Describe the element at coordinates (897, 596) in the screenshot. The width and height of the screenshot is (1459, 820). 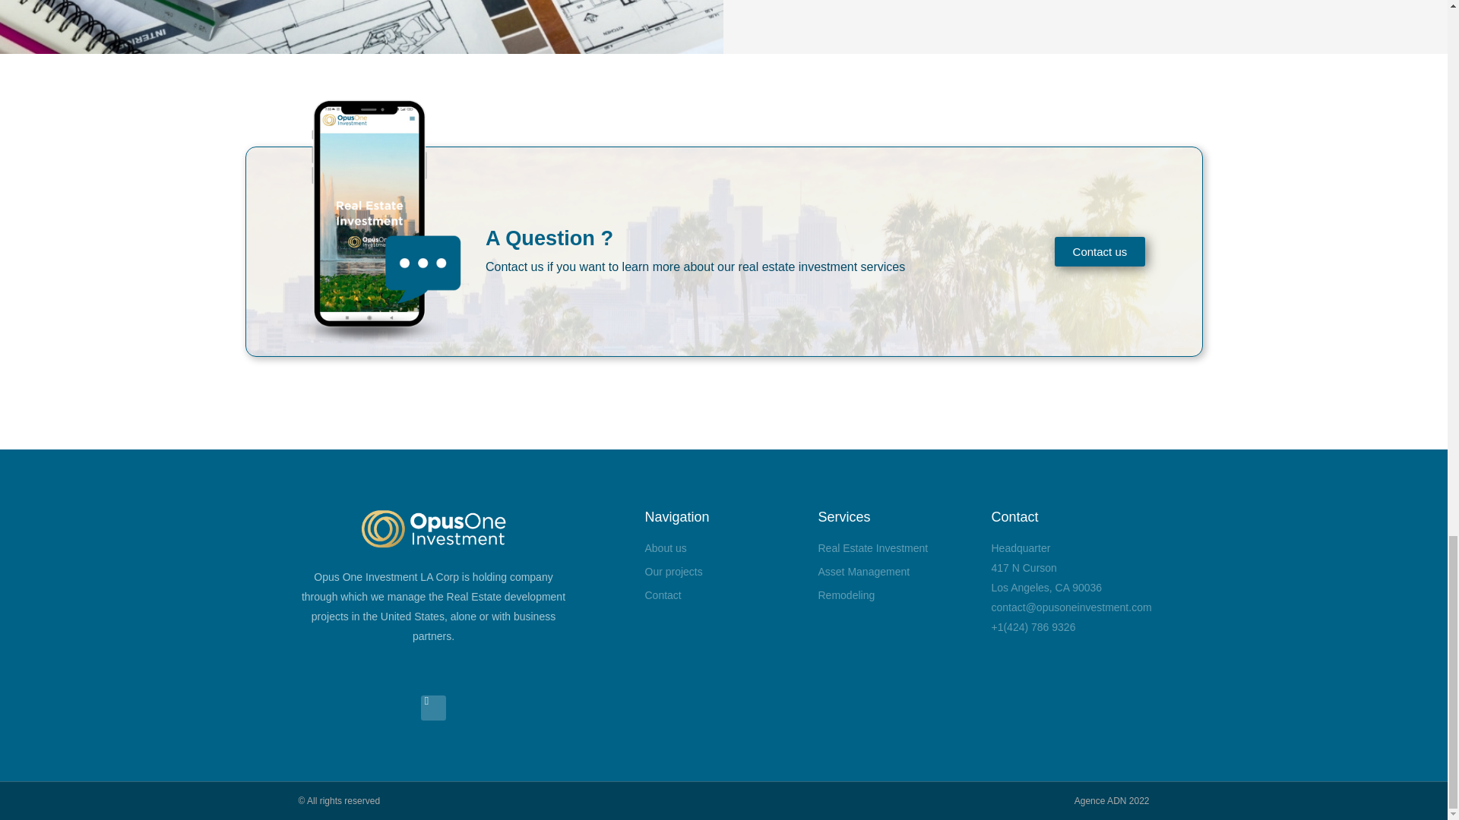
I see `Remodeling` at that location.